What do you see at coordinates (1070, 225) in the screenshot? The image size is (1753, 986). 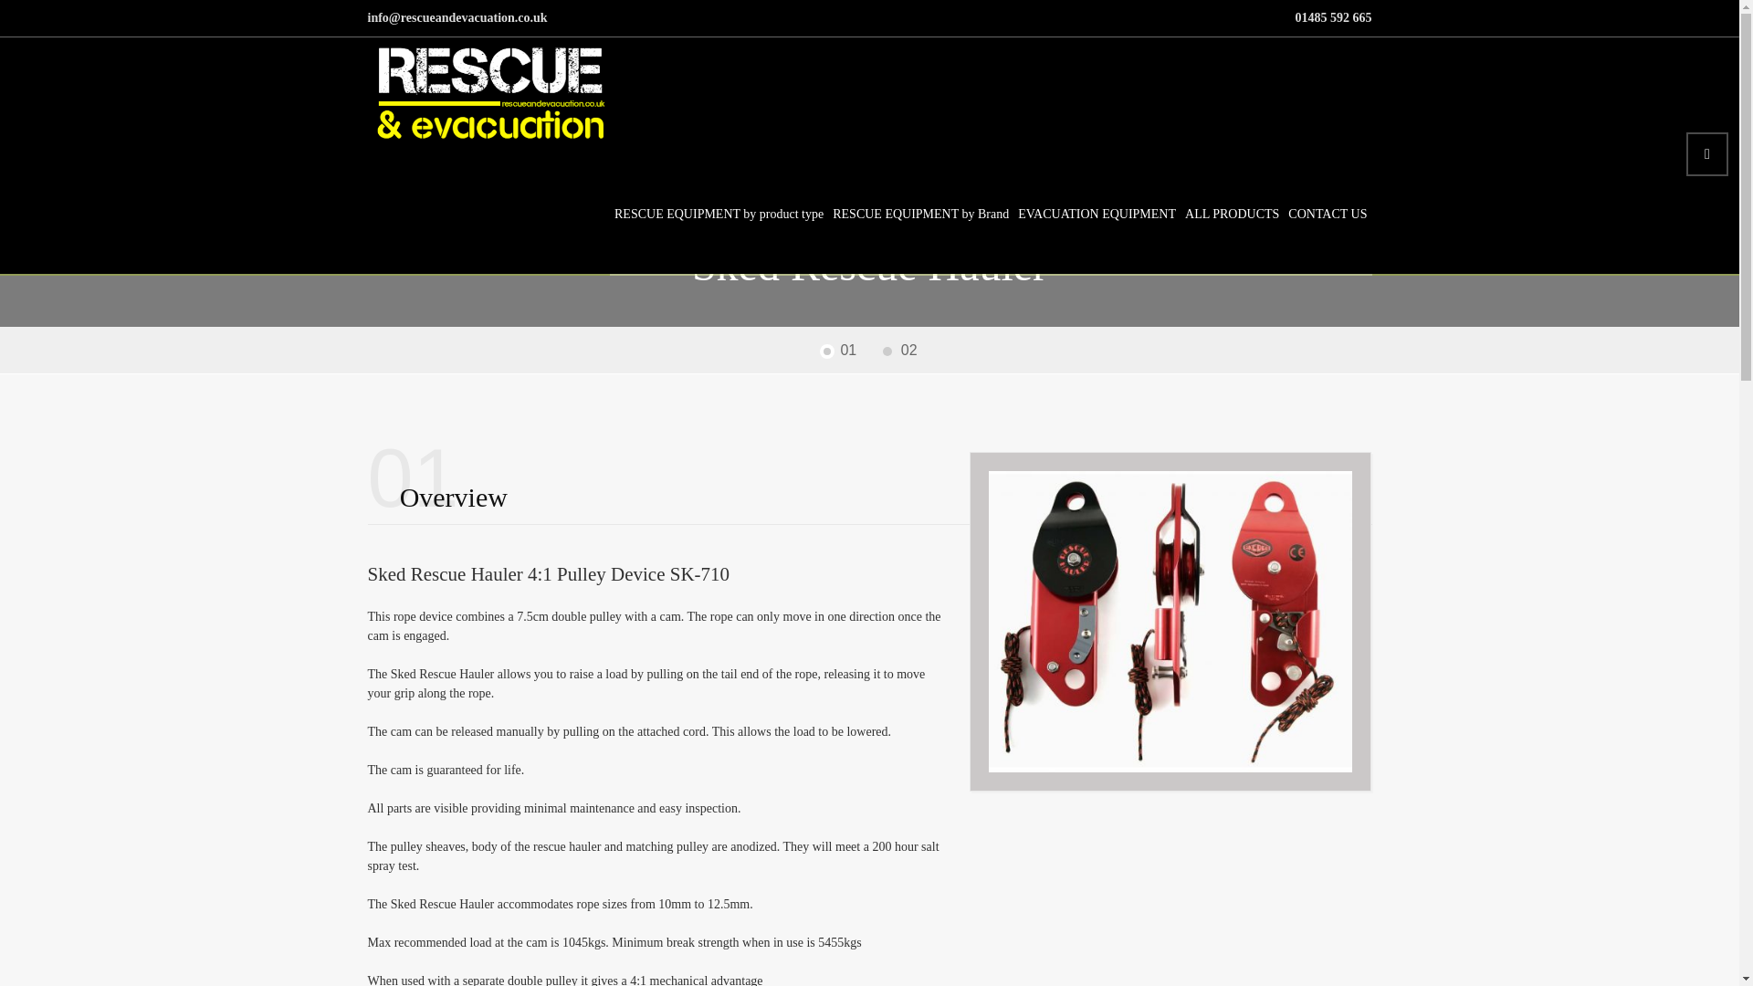 I see `Rope Devices` at bounding box center [1070, 225].